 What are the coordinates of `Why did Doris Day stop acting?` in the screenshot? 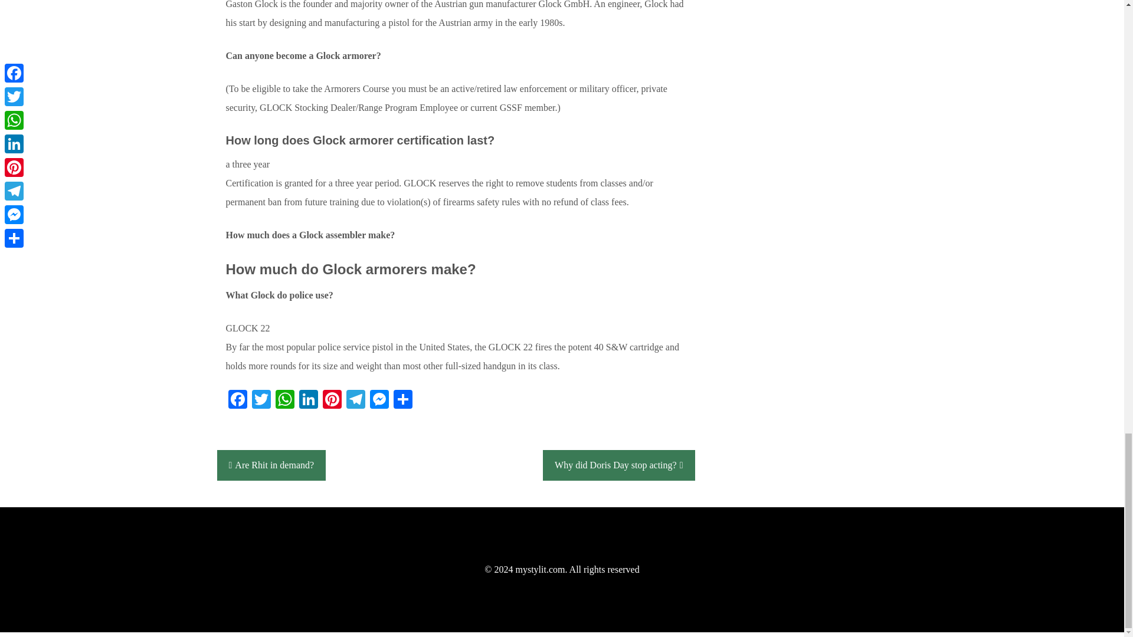 It's located at (618, 465).